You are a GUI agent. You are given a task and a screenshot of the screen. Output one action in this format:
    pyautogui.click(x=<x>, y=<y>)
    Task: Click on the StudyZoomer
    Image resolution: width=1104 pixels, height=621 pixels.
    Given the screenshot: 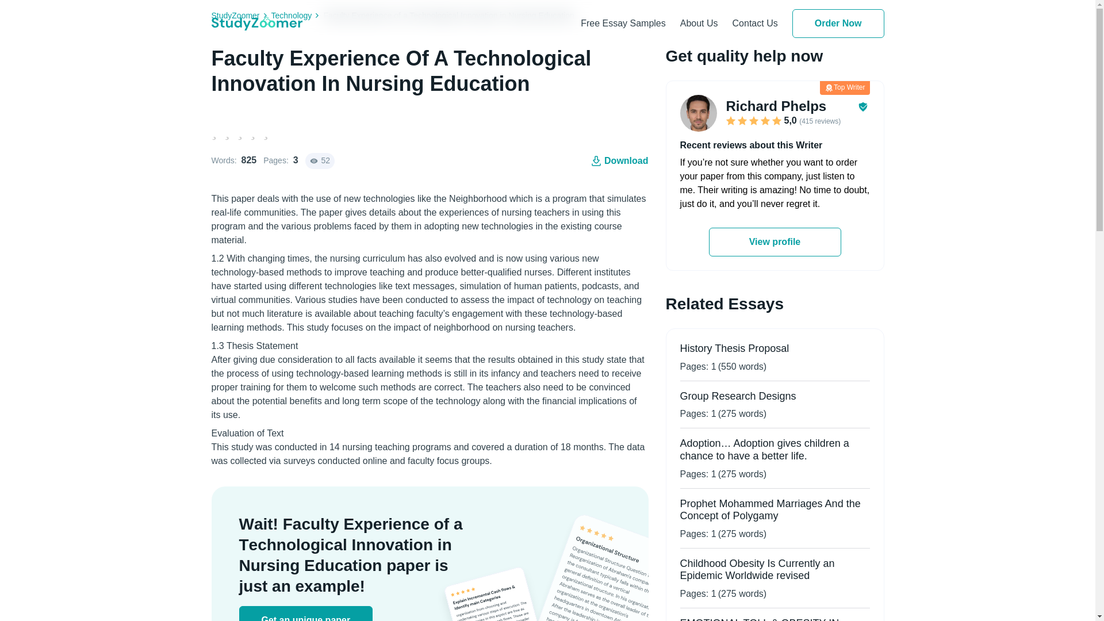 What is the action you would take?
    pyautogui.click(x=241, y=15)
    